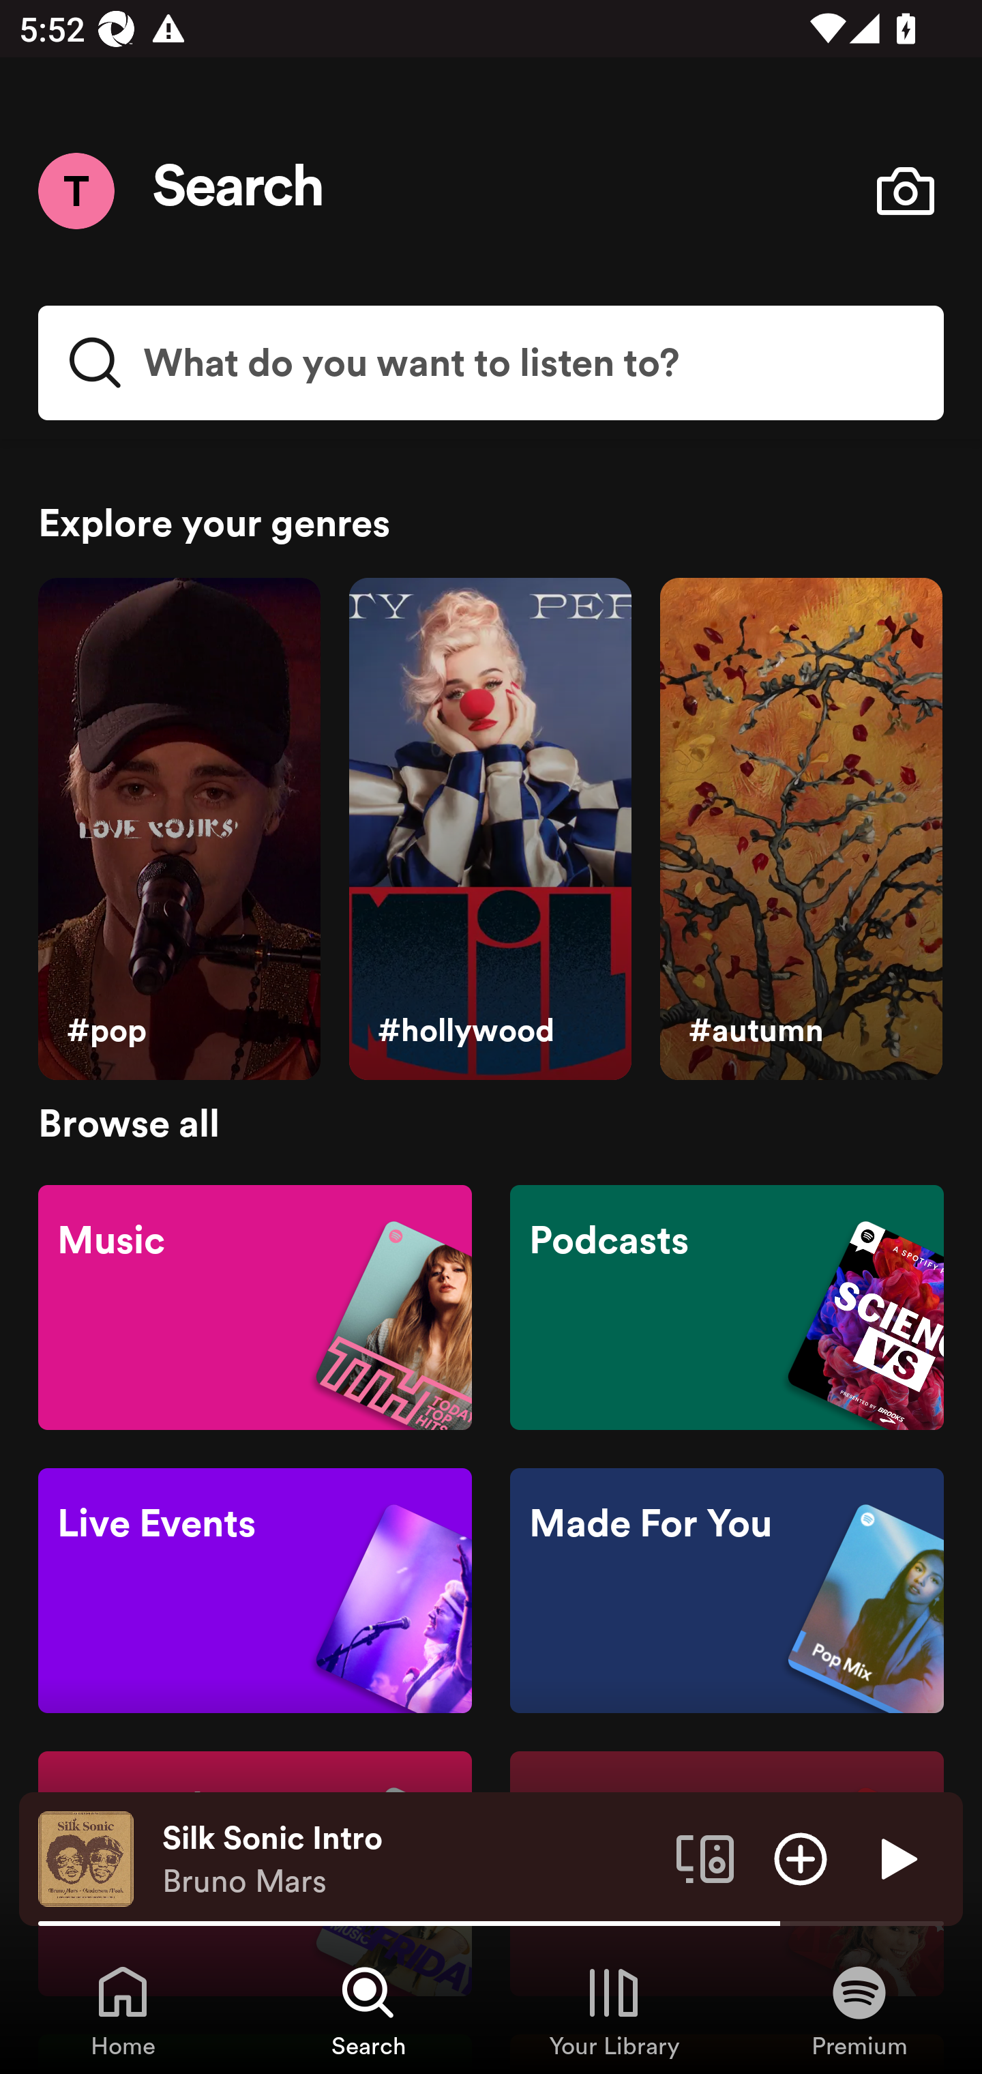  What do you see at coordinates (255, 1591) in the screenshot?
I see `Live Events` at bounding box center [255, 1591].